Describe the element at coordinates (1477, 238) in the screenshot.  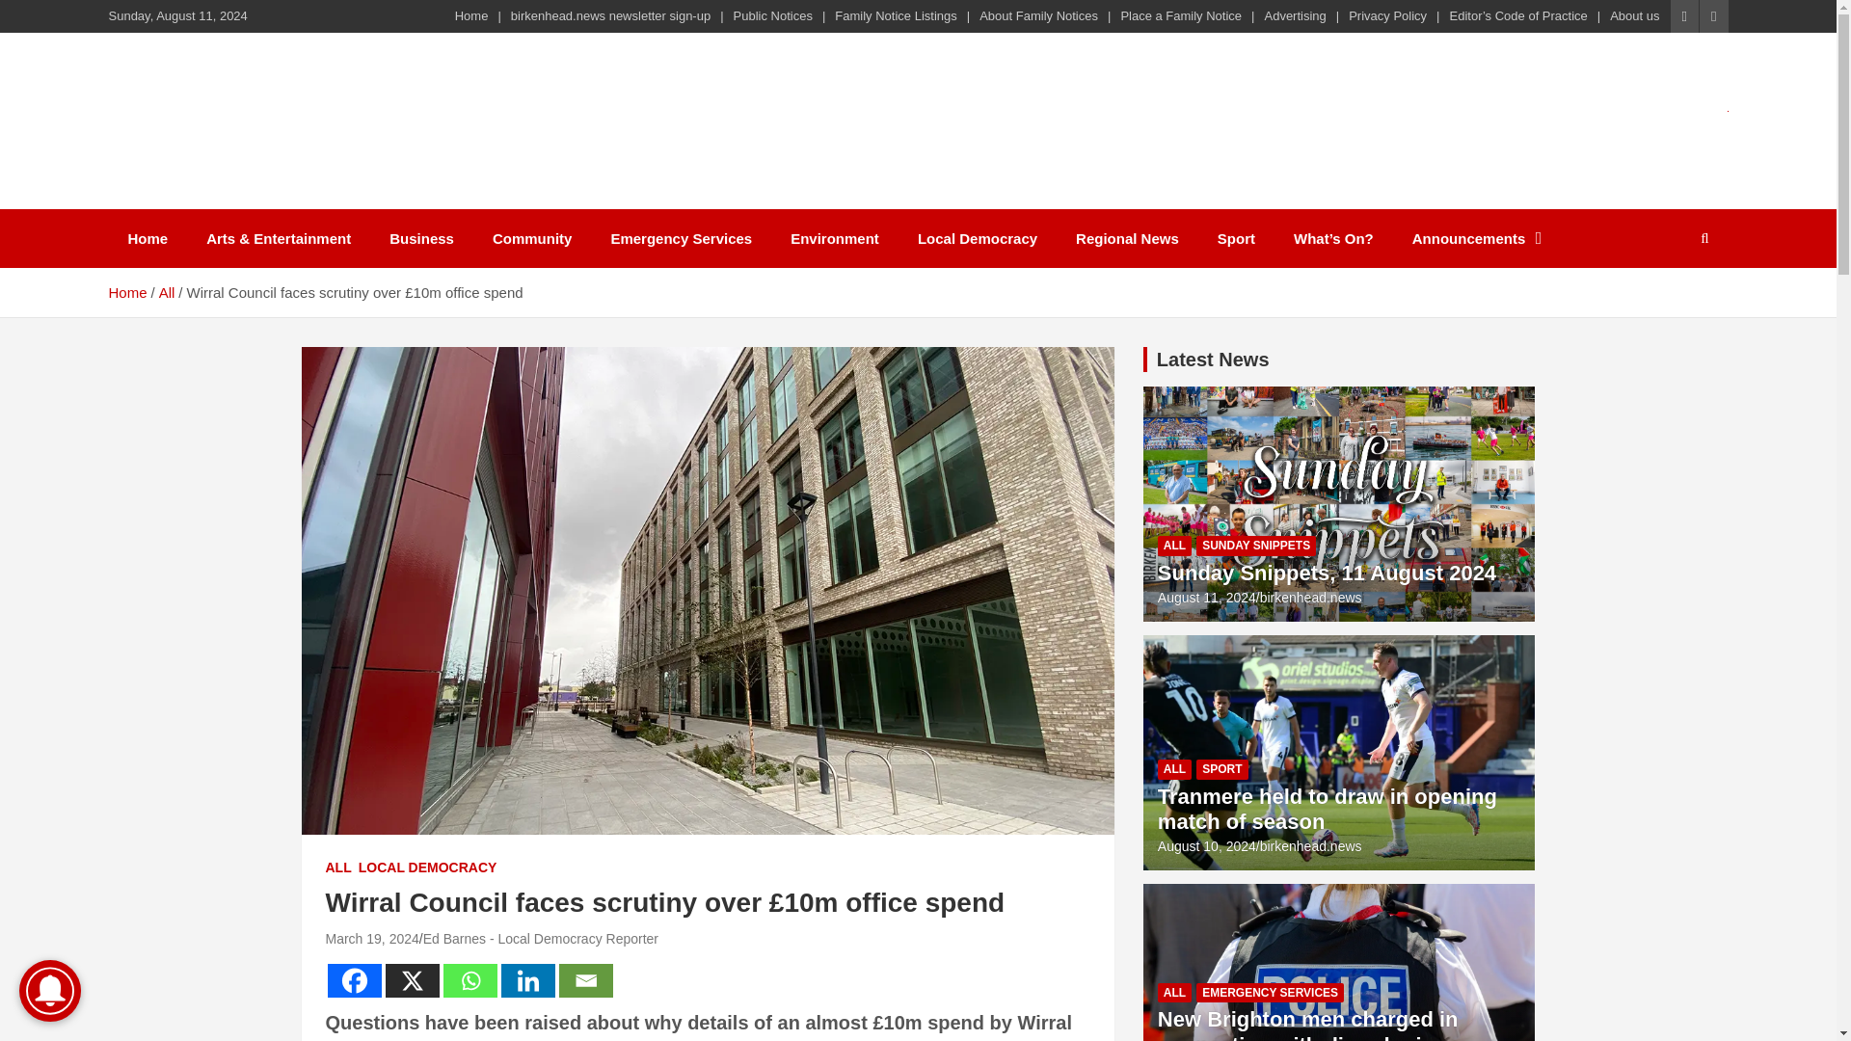
I see `Announcements` at that location.